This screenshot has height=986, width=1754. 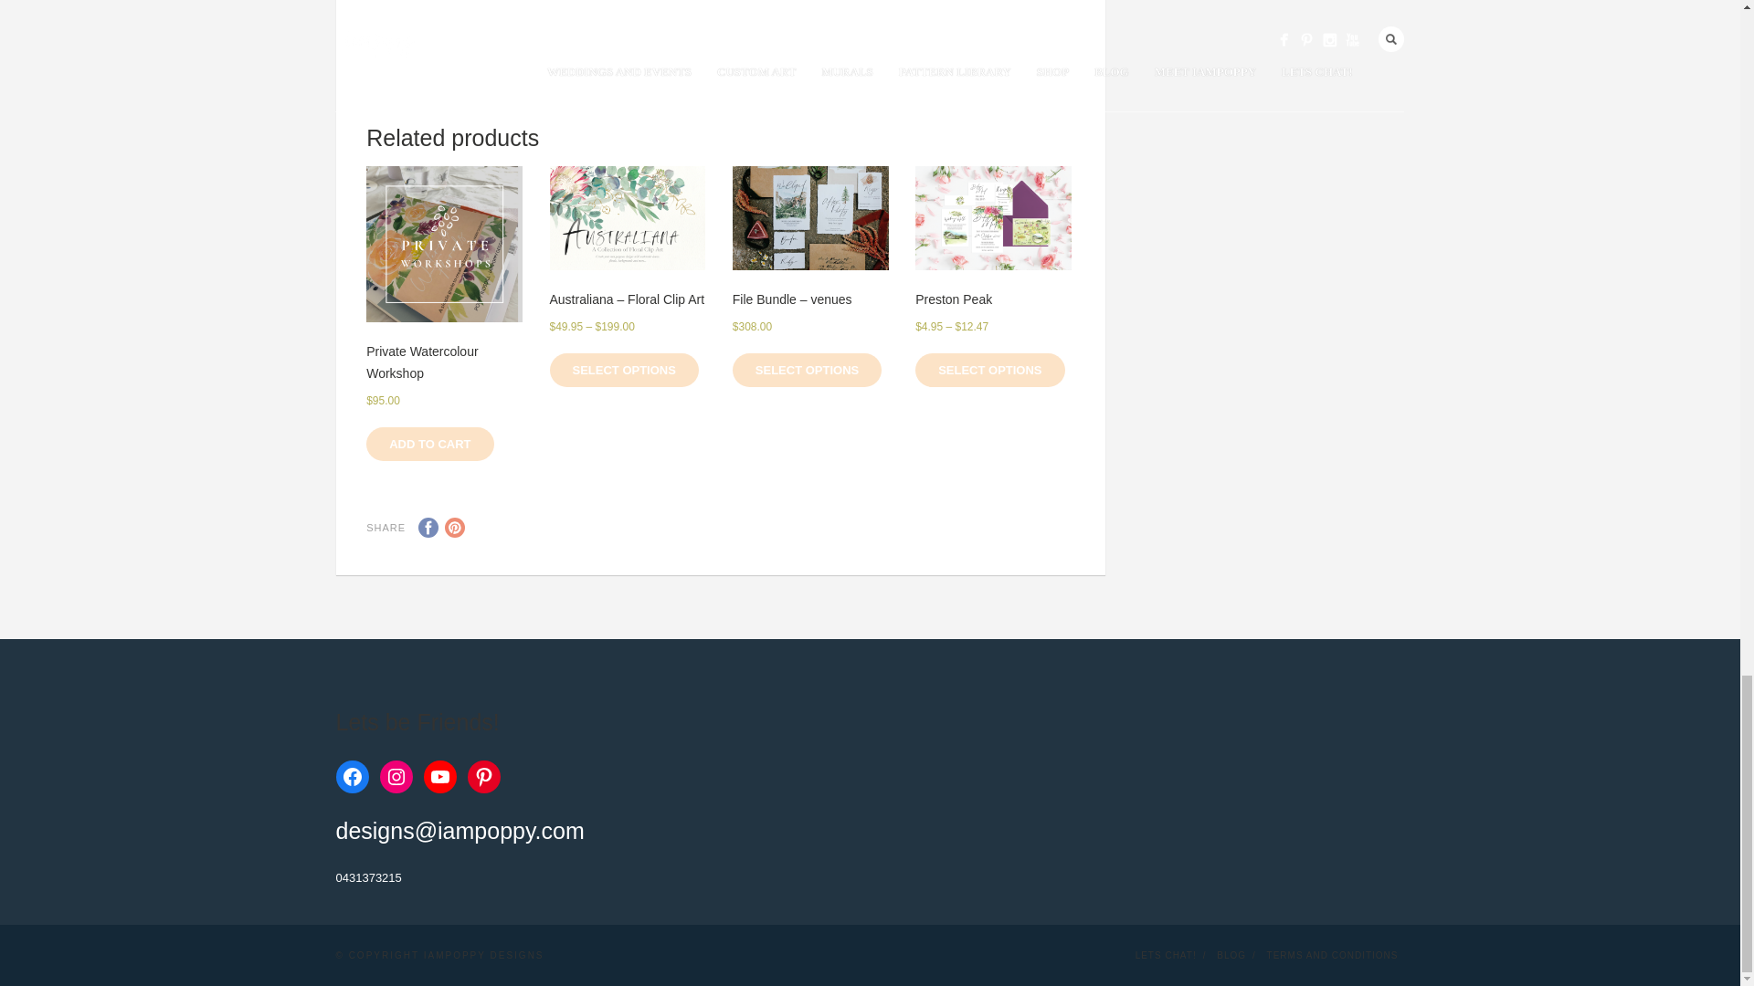 What do you see at coordinates (428, 528) in the screenshot?
I see `Facebook` at bounding box center [428, 528].